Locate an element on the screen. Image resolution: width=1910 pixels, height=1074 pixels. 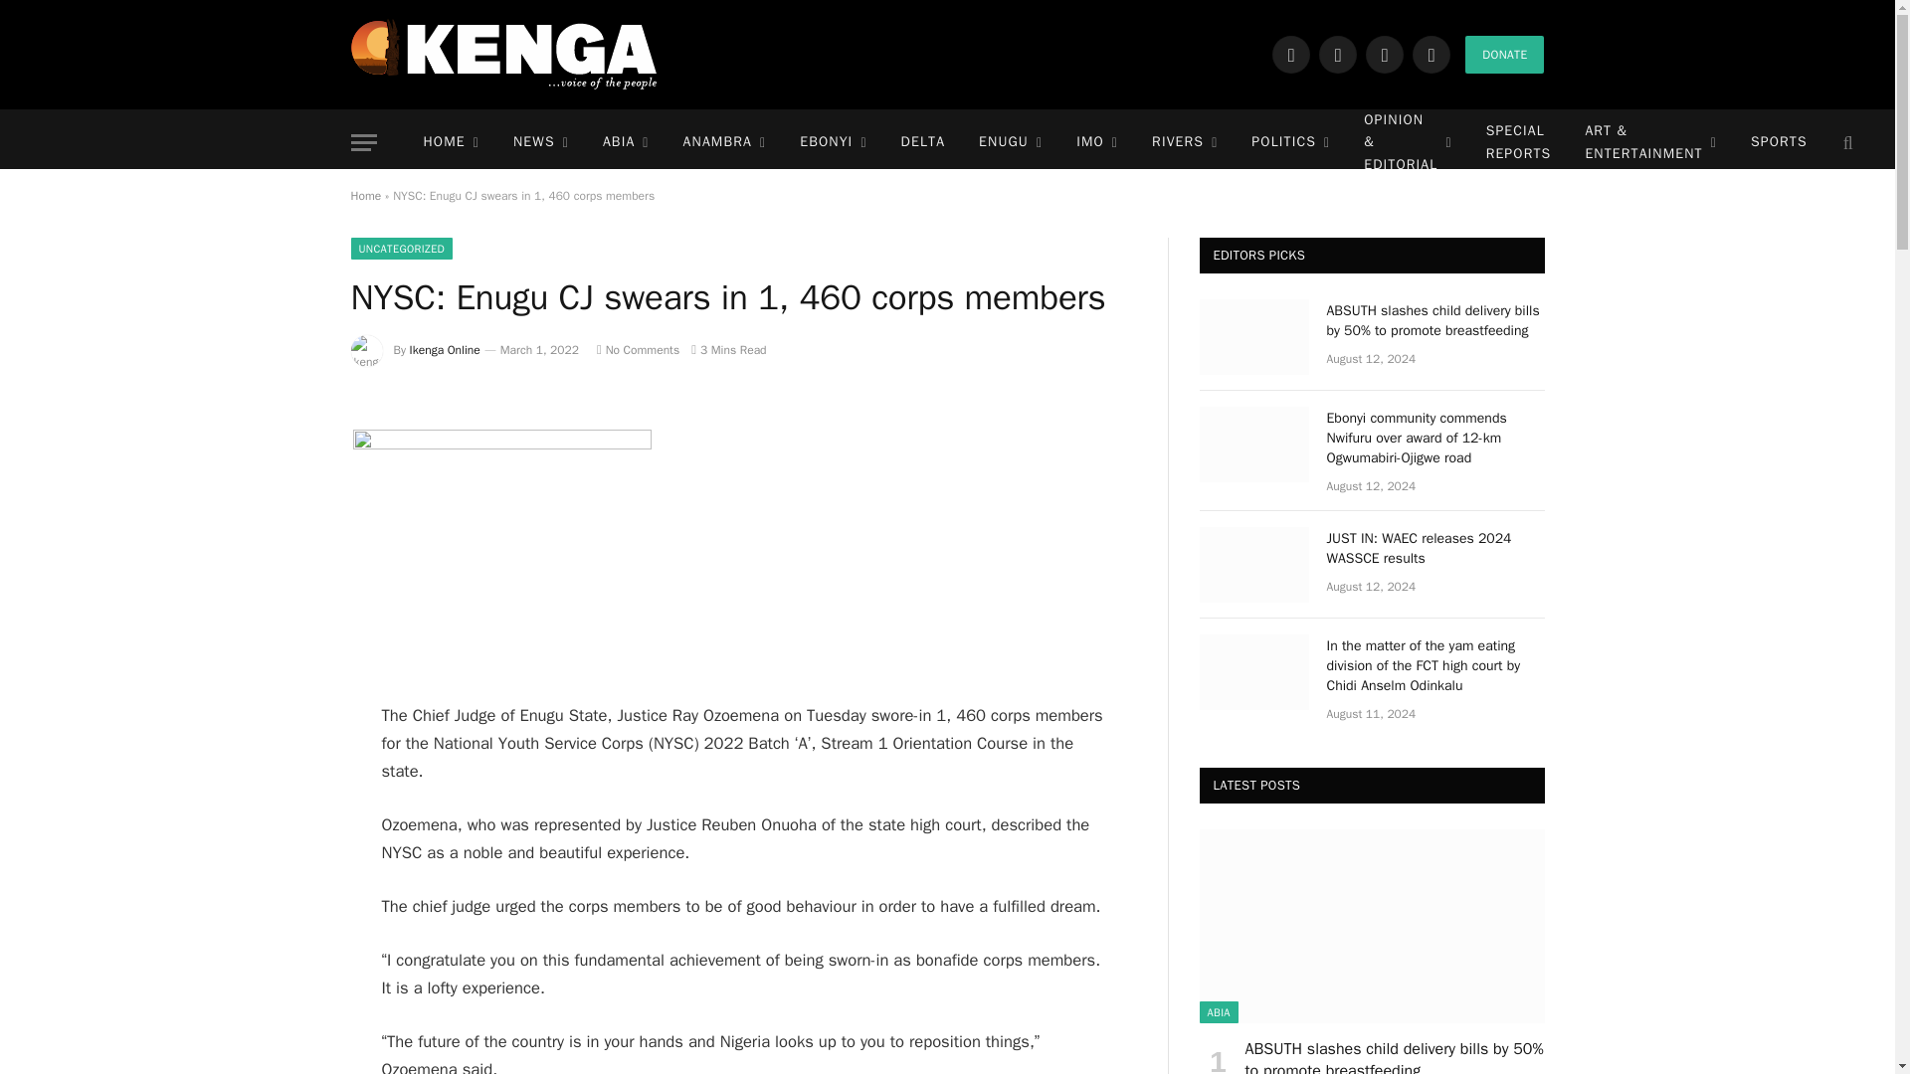
Instagram is located at coordinates (1385, 54).